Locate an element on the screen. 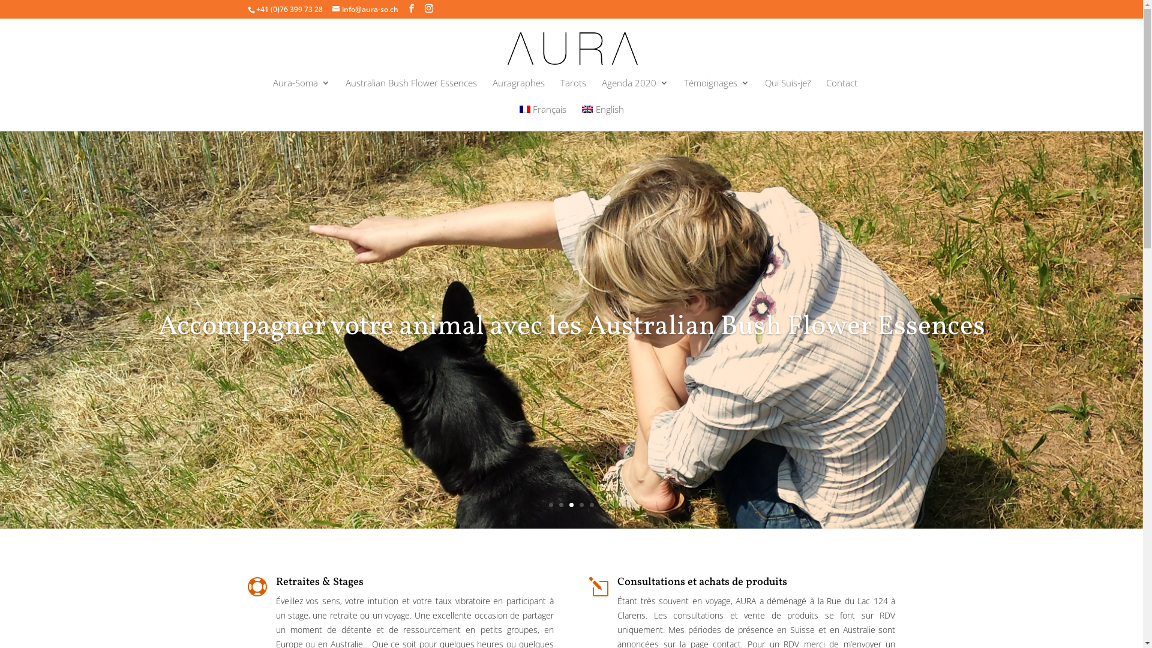 The height and width of the screenshot is (648, 1152). Retraites & Stages is located at coordinates (320, 582).